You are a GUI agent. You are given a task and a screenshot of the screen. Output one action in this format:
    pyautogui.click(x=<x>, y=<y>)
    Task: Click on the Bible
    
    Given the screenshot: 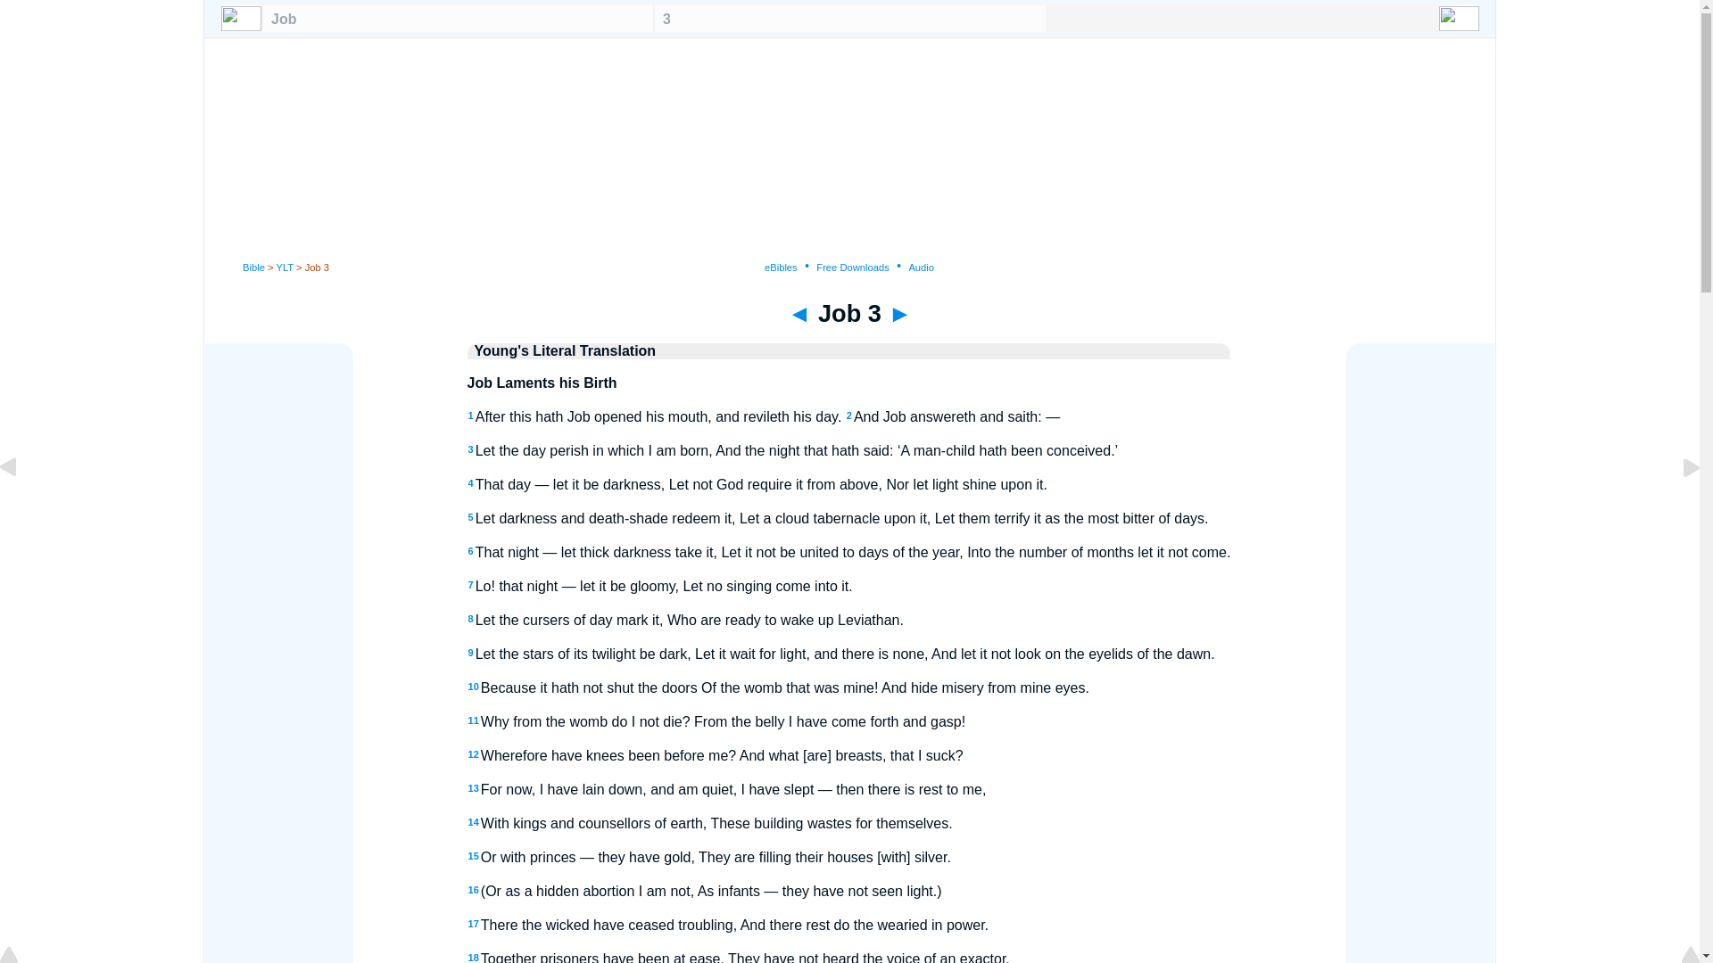 What is the action you would take?
    pyautogui.click(x=253, y=267)
    